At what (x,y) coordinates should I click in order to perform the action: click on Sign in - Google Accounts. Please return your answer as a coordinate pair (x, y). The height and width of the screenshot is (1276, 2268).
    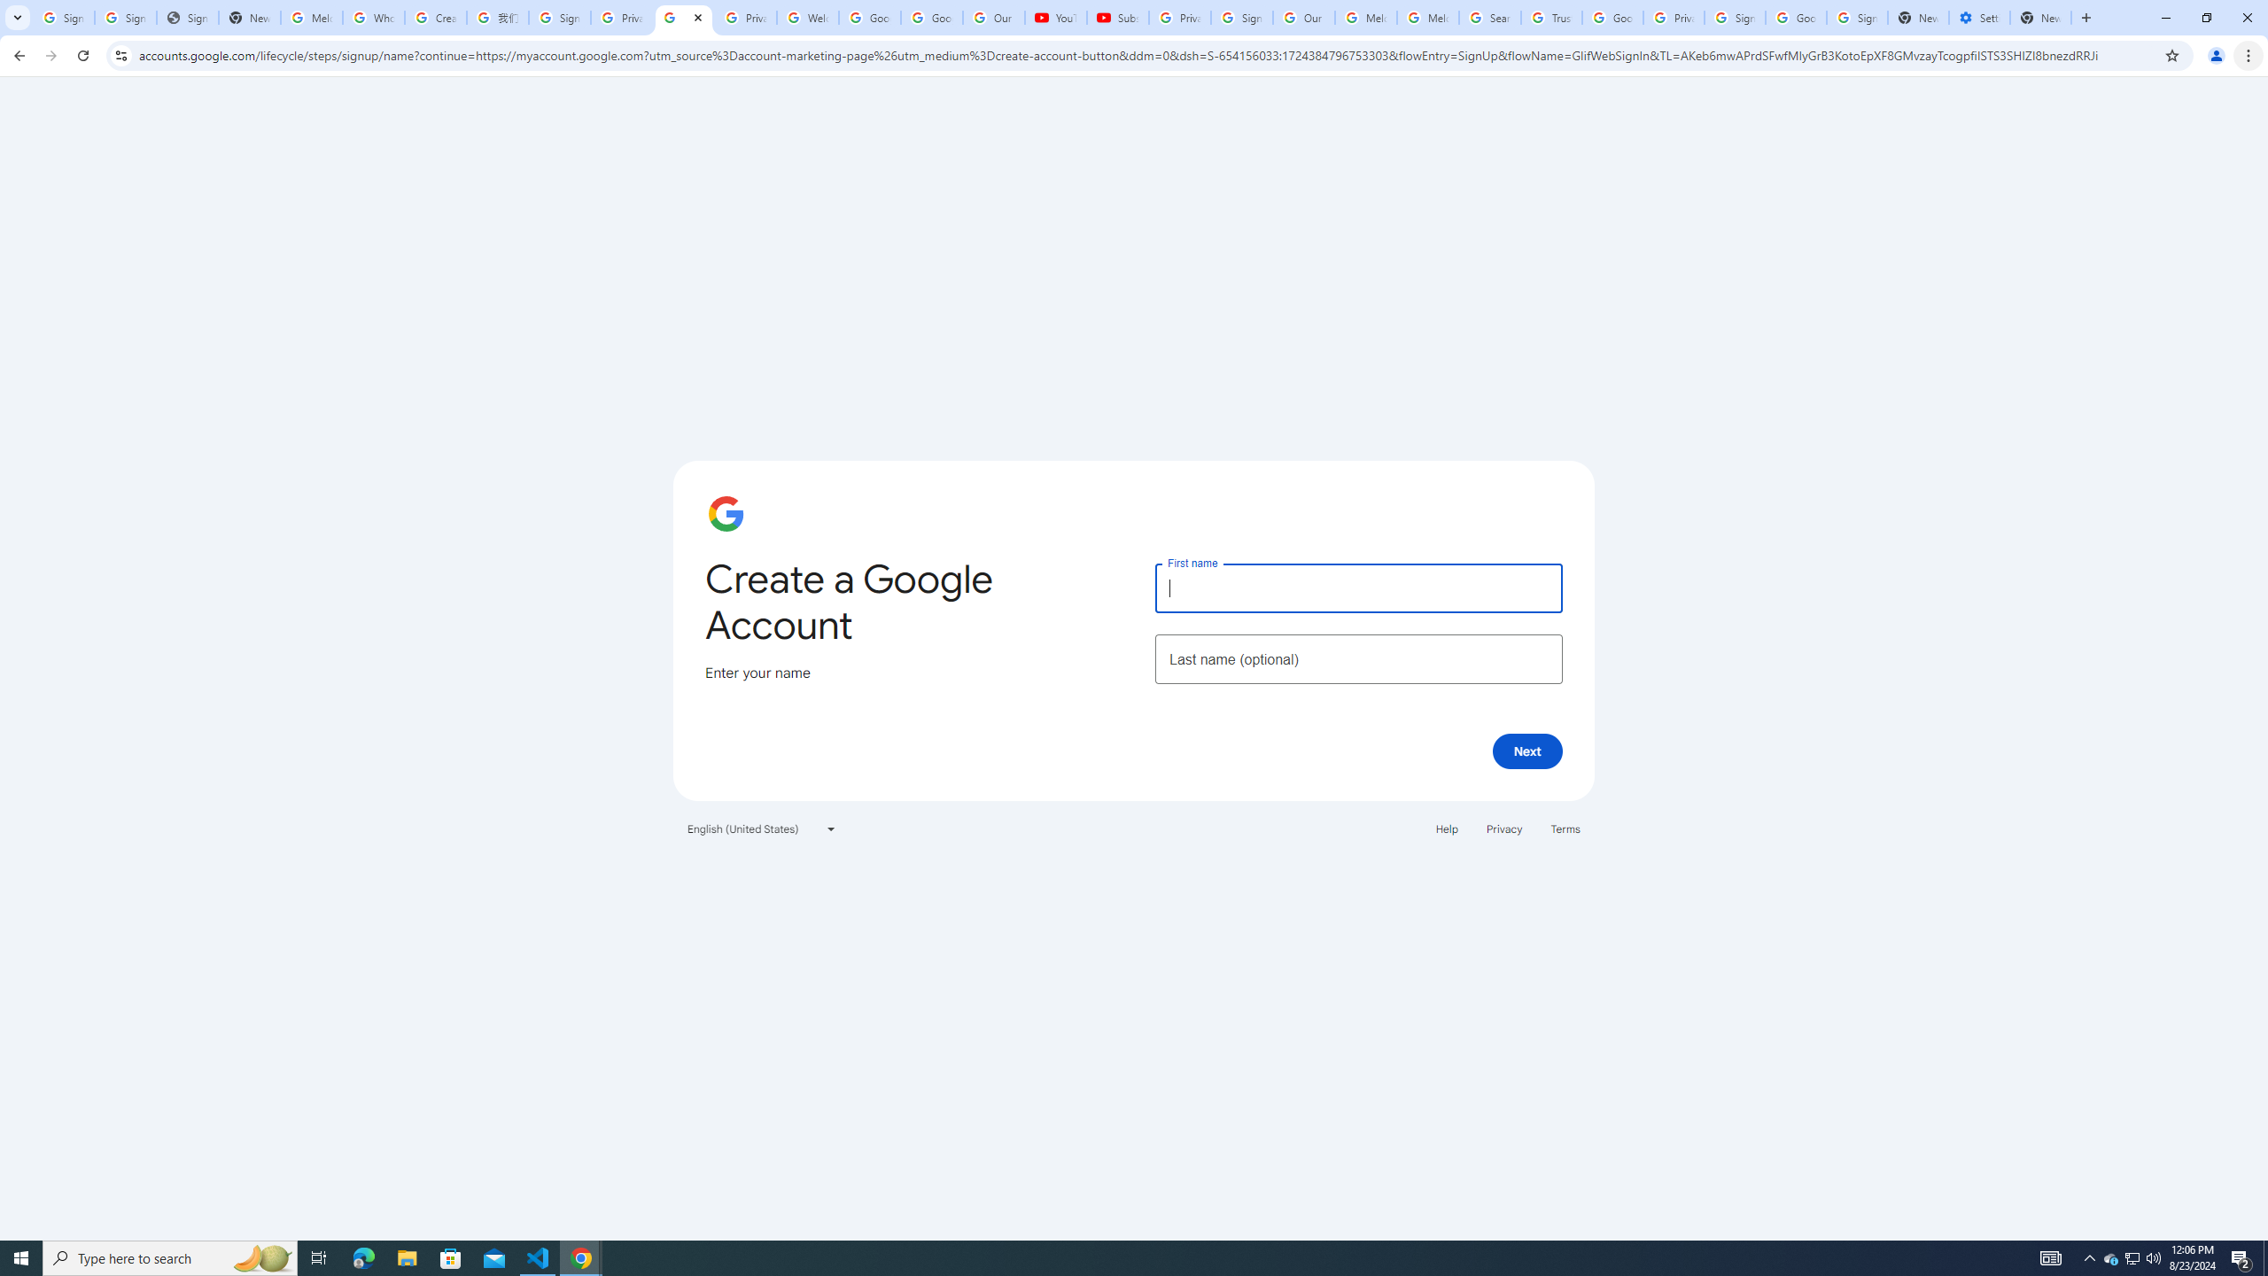
    Looking at the image, I should click on (1241, 18).